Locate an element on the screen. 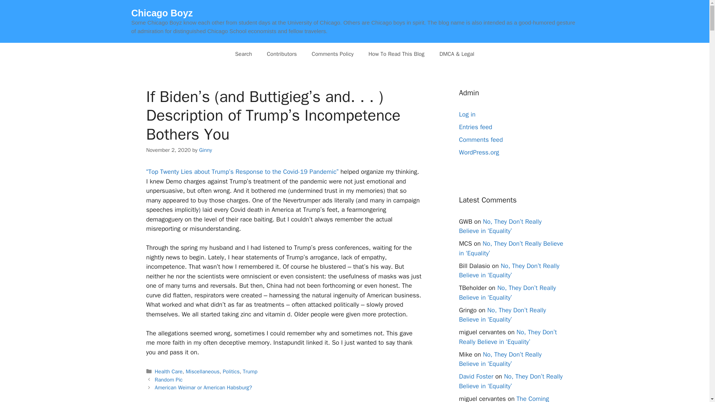 The image size is (715, 402). Ginny is located at coordinates (206, 150).